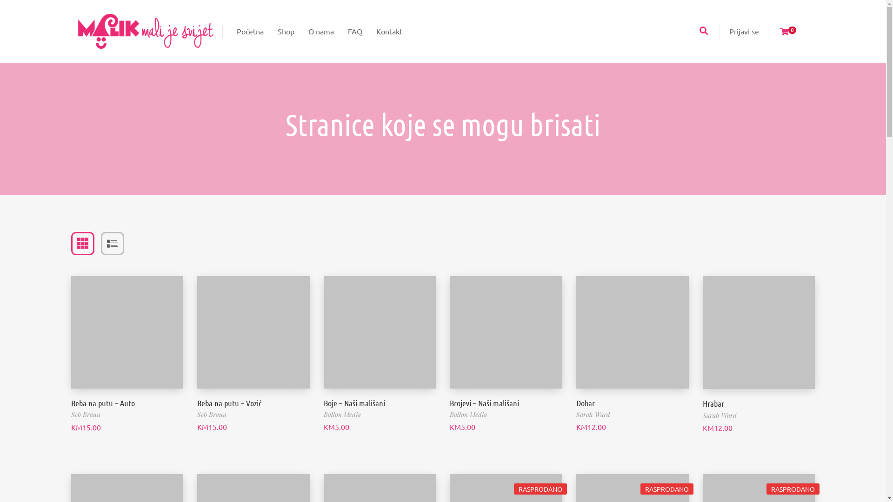 The image size is (893, 502). I want to click on FAQ, so click(354, 32).